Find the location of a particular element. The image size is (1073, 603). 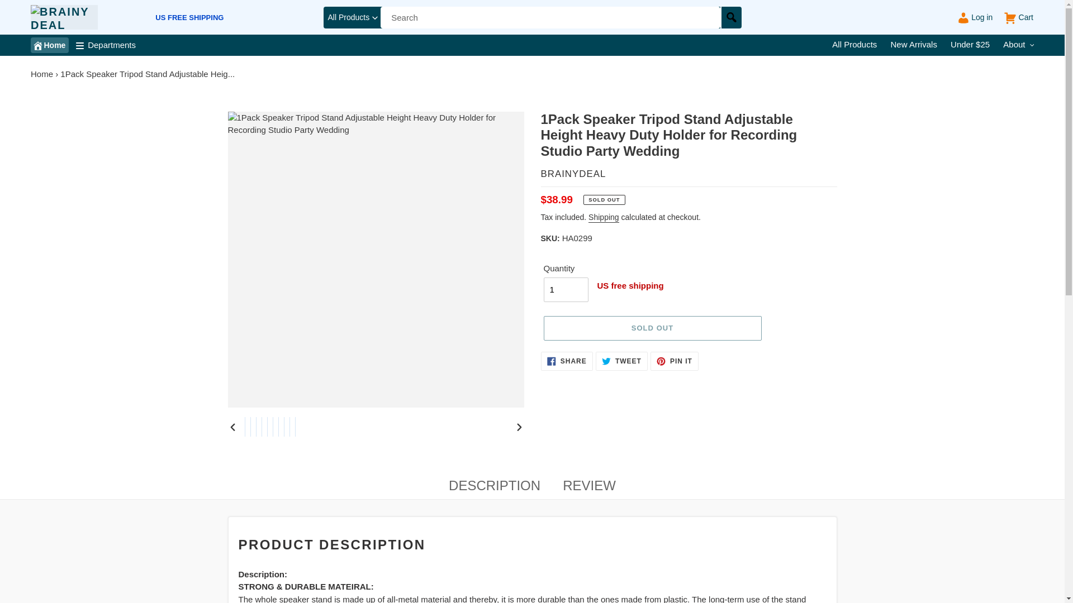

Home is located at coordinates (41, 74).